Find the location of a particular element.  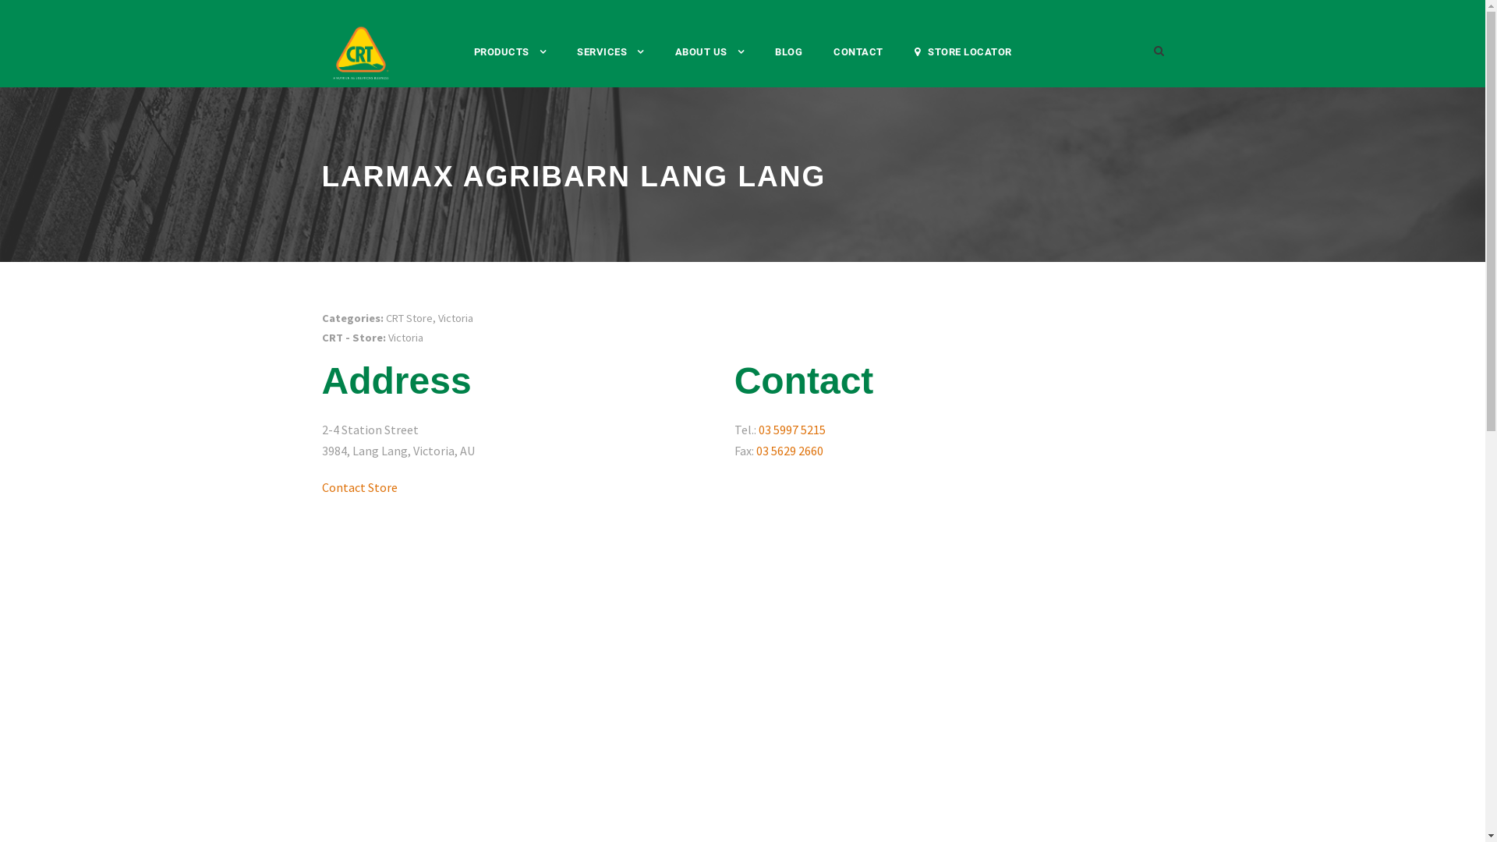

CROPPING is located at coordinates (402, 527).